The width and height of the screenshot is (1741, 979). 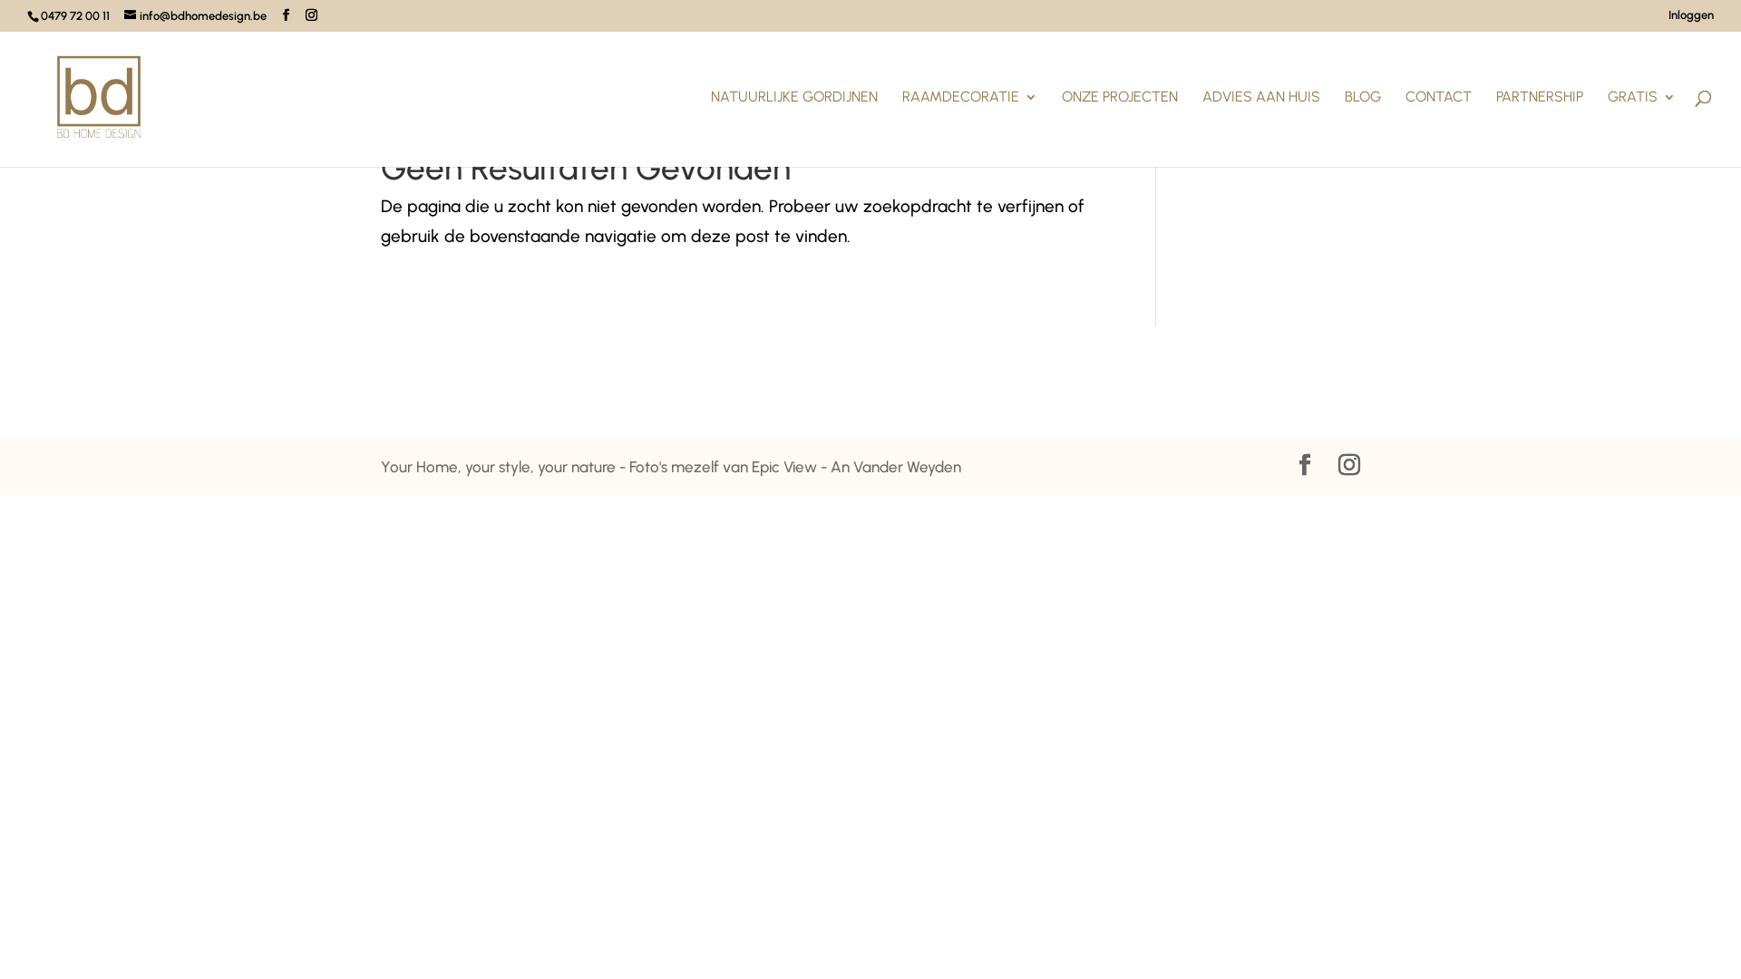 What do you see at coordinates (1438, 129) in the screenshot?
I see `CONTACT` at bounding box center [1438, 129].